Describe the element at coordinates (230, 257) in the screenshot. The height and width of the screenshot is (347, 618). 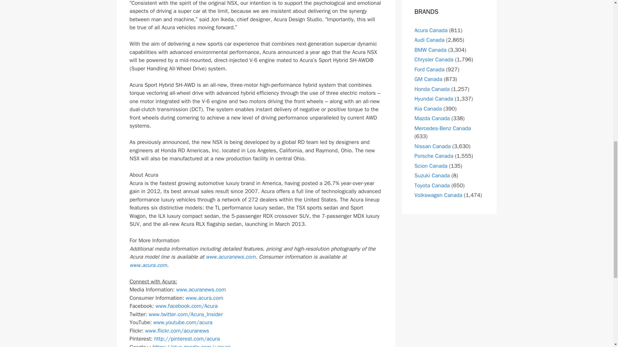
I see `www.acuranews.com` at that location.